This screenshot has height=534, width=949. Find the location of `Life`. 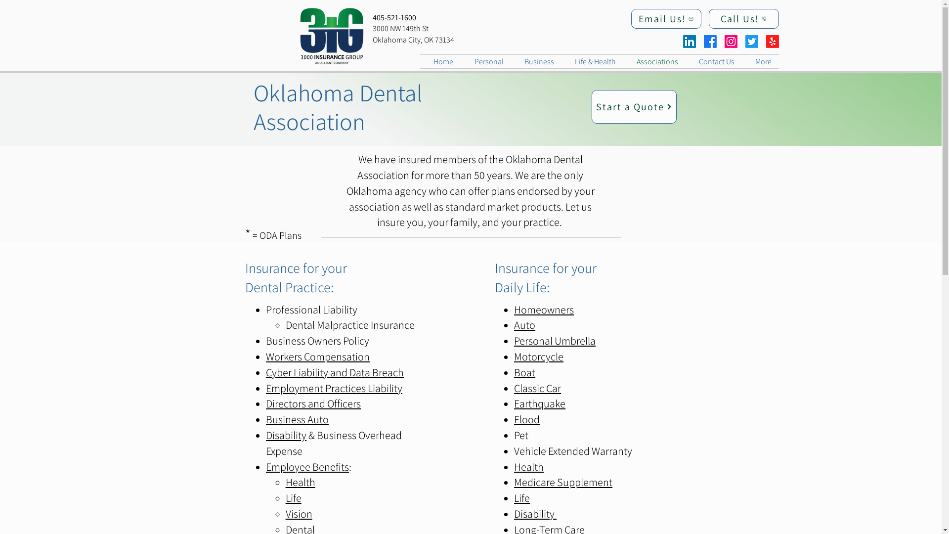

Life is located at coordinates (294, 498).